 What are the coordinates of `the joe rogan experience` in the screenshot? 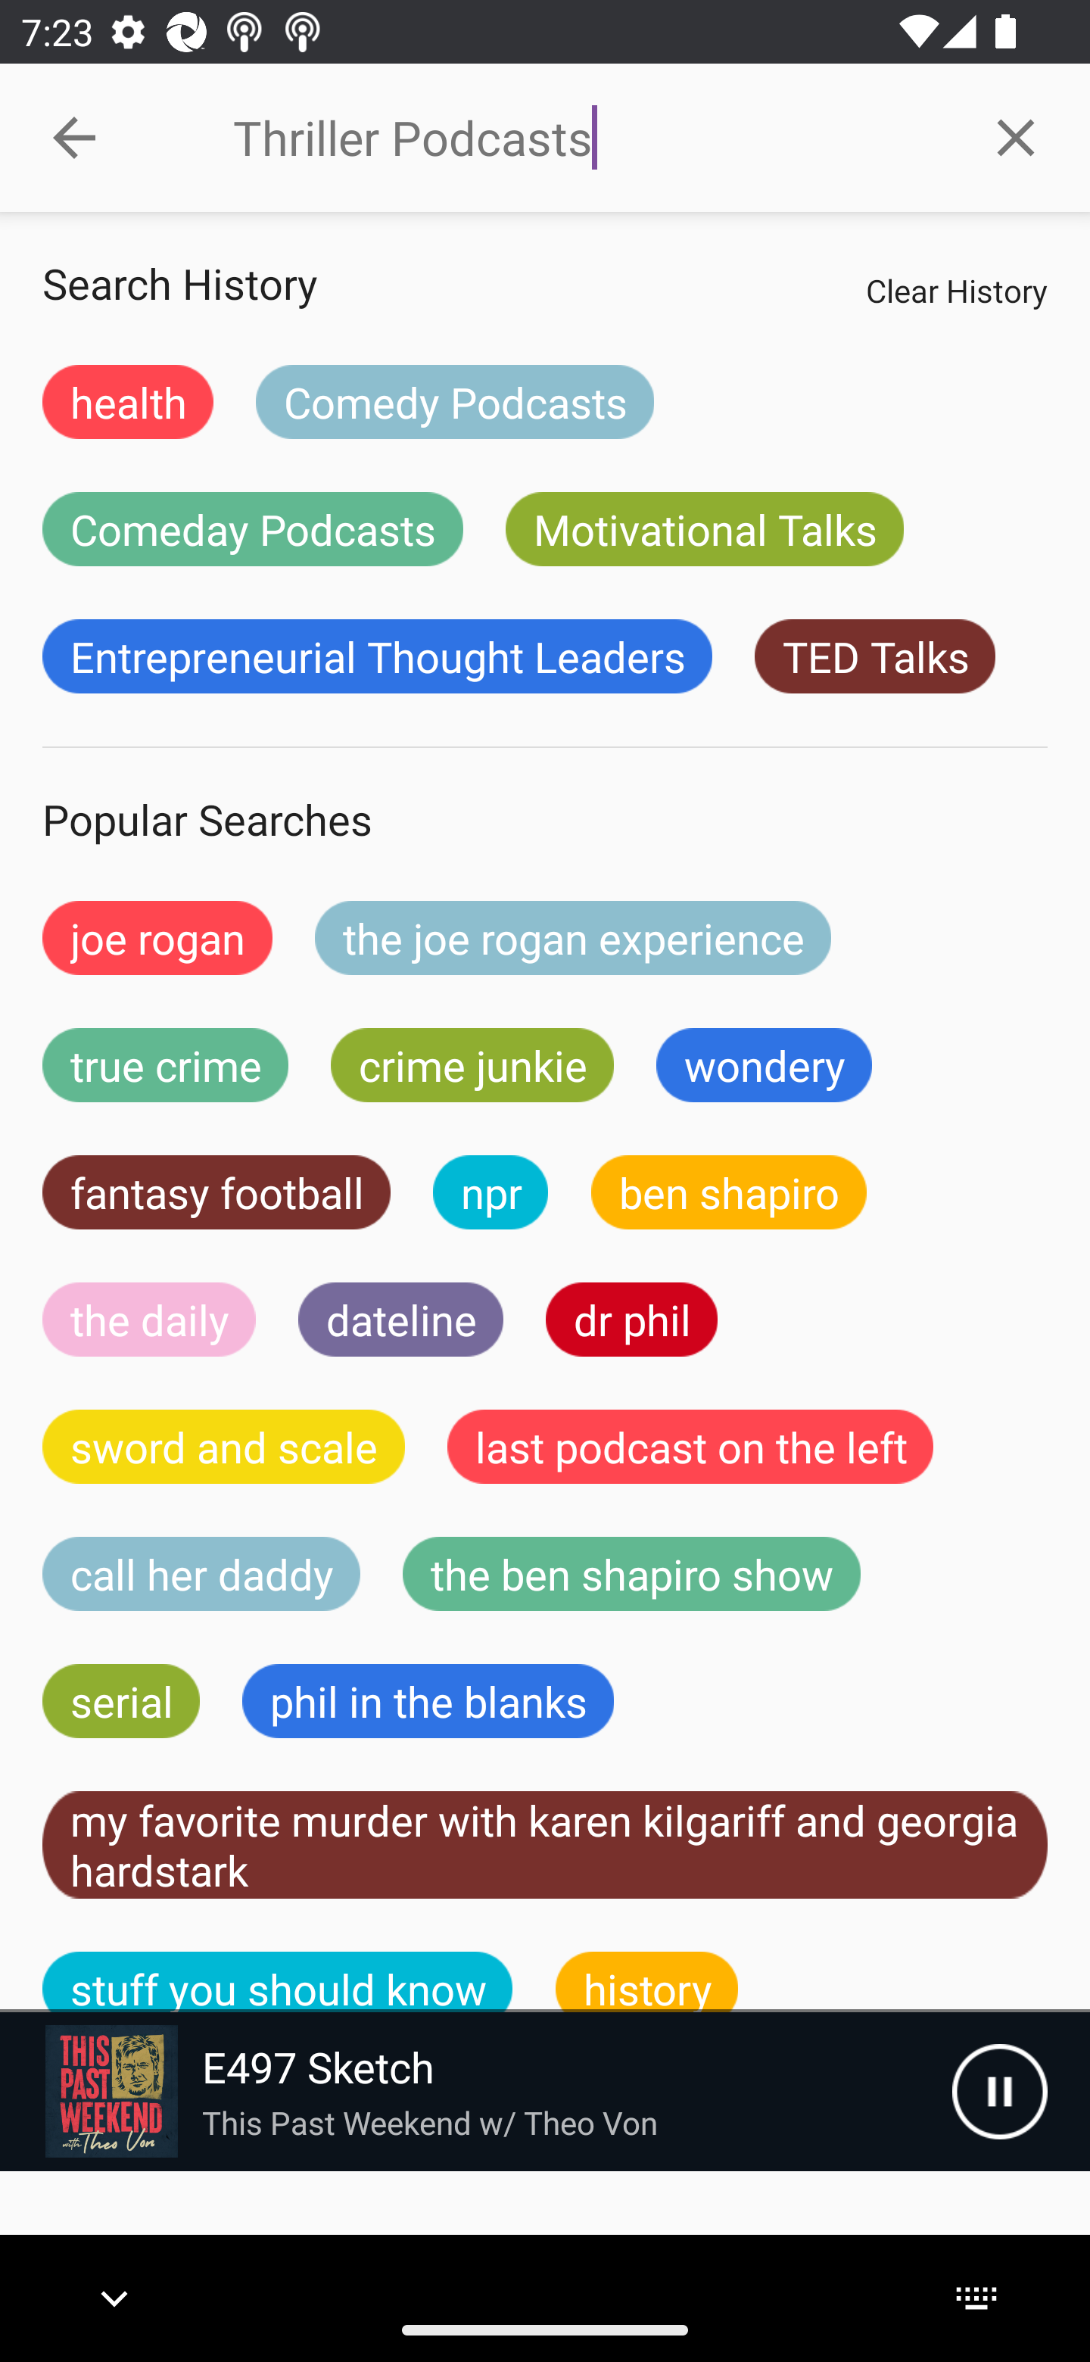 It's located at (573, 937).